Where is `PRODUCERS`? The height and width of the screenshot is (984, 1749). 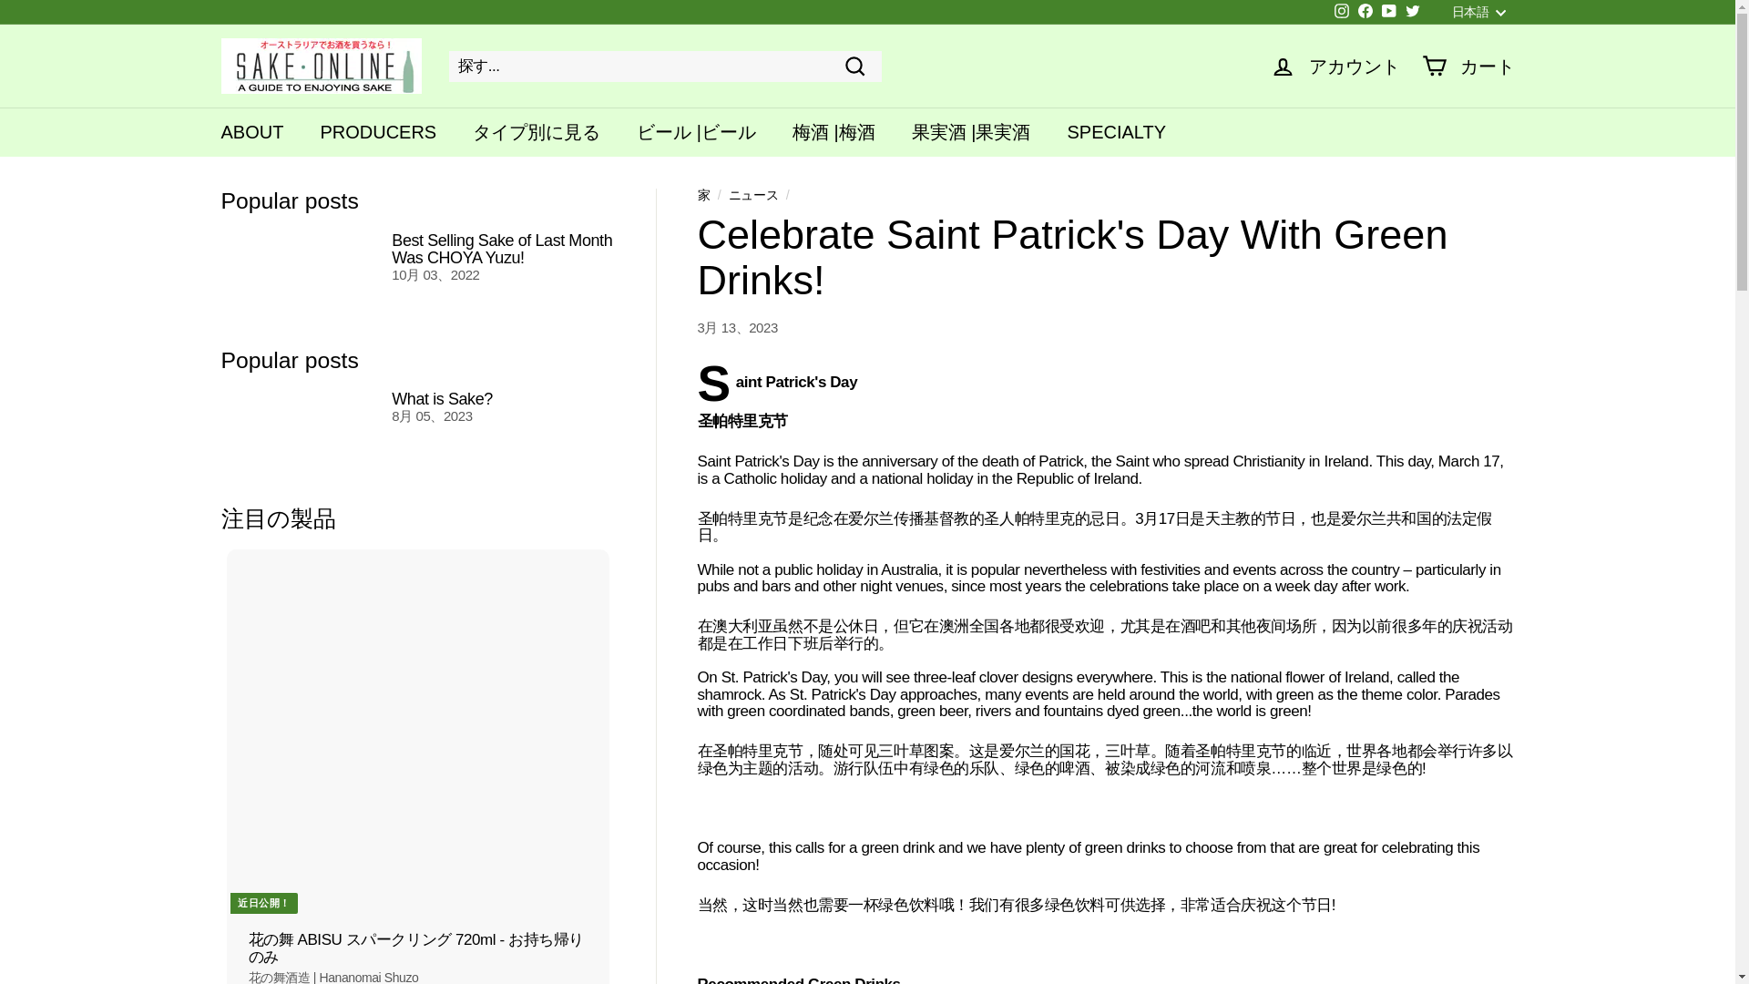 PRODUCERS is located at coordinates (377, 131).